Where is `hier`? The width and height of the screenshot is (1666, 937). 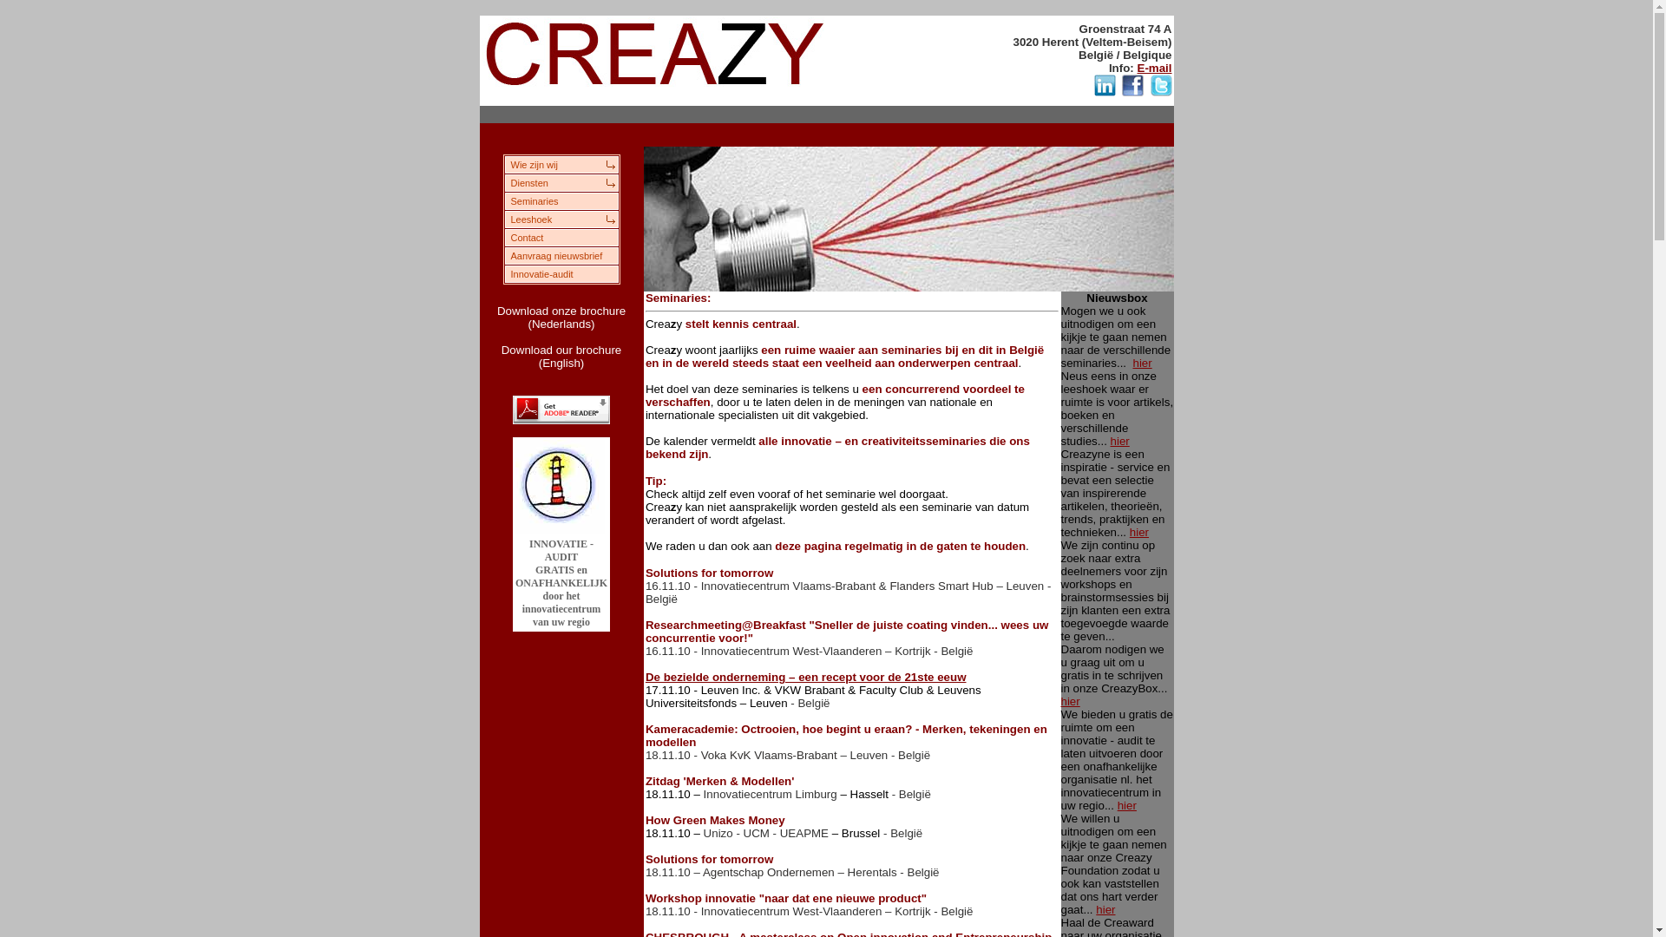
hier is located at coordinates (1142, 363).